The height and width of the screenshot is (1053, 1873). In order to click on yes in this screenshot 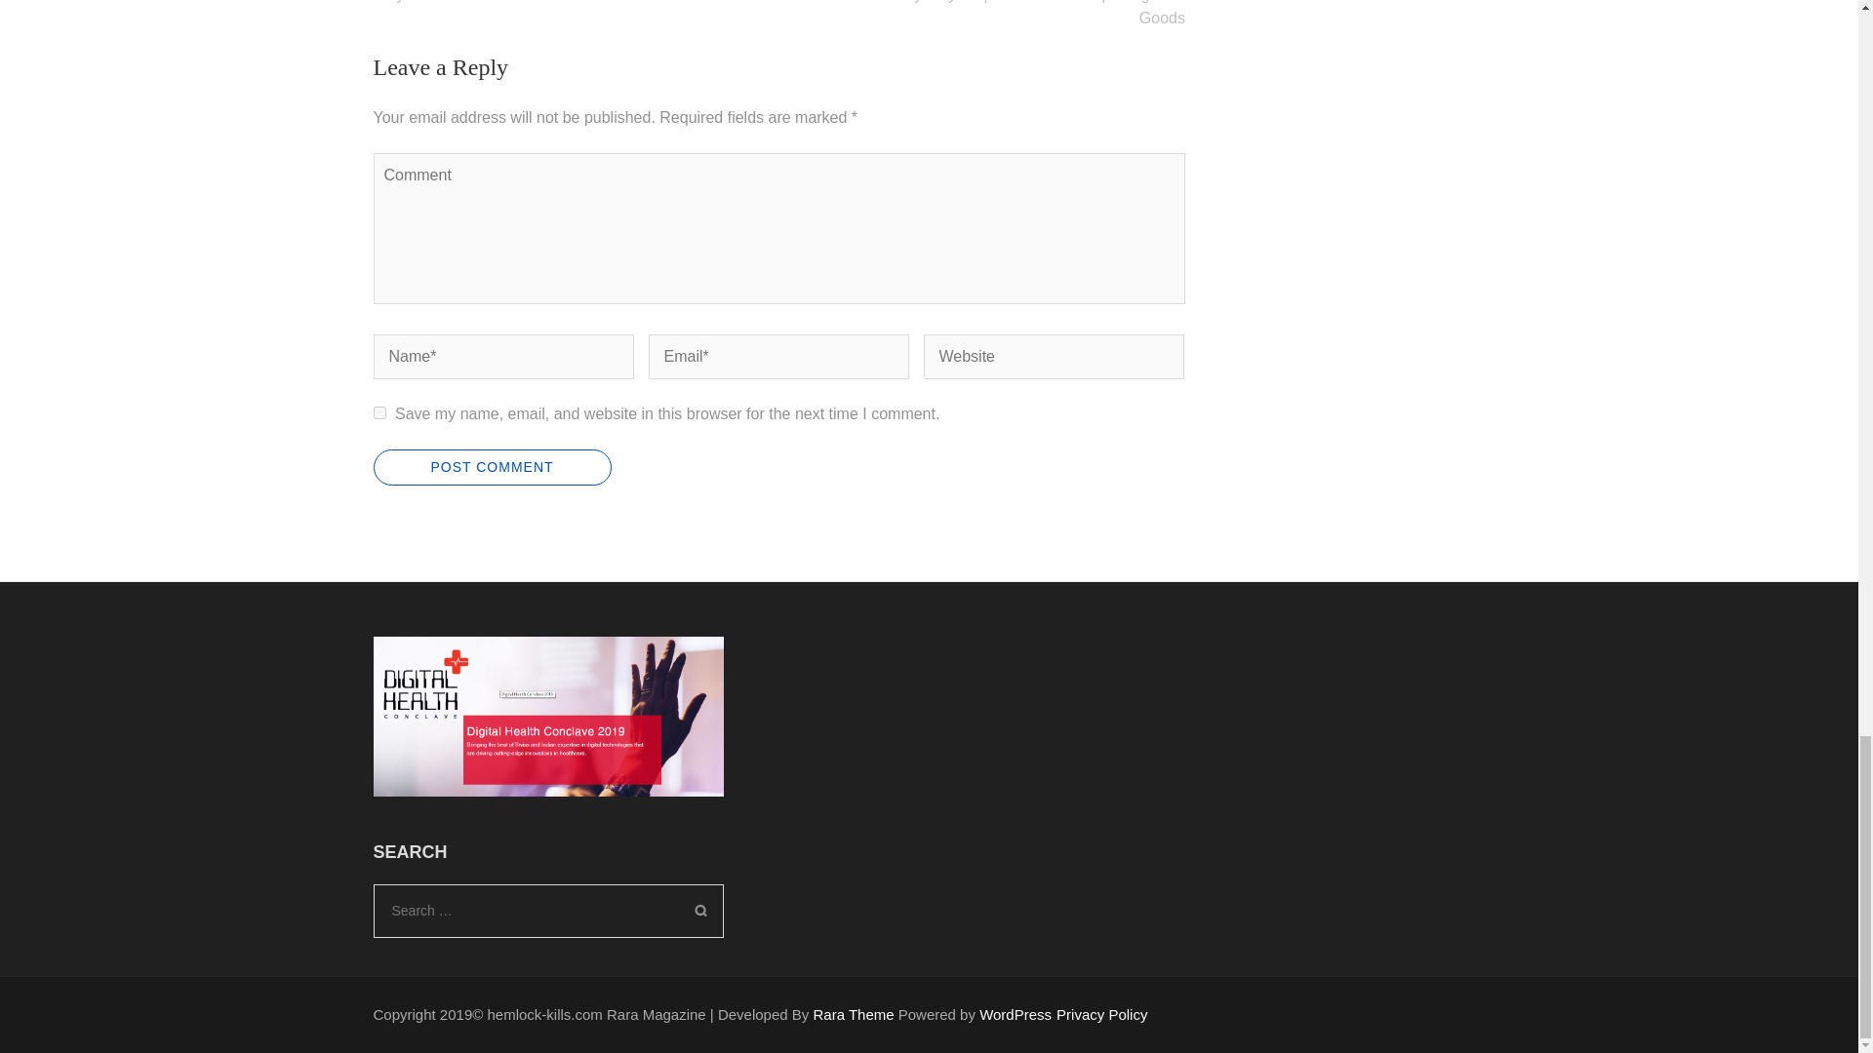, I will do `click(379, 411)`.